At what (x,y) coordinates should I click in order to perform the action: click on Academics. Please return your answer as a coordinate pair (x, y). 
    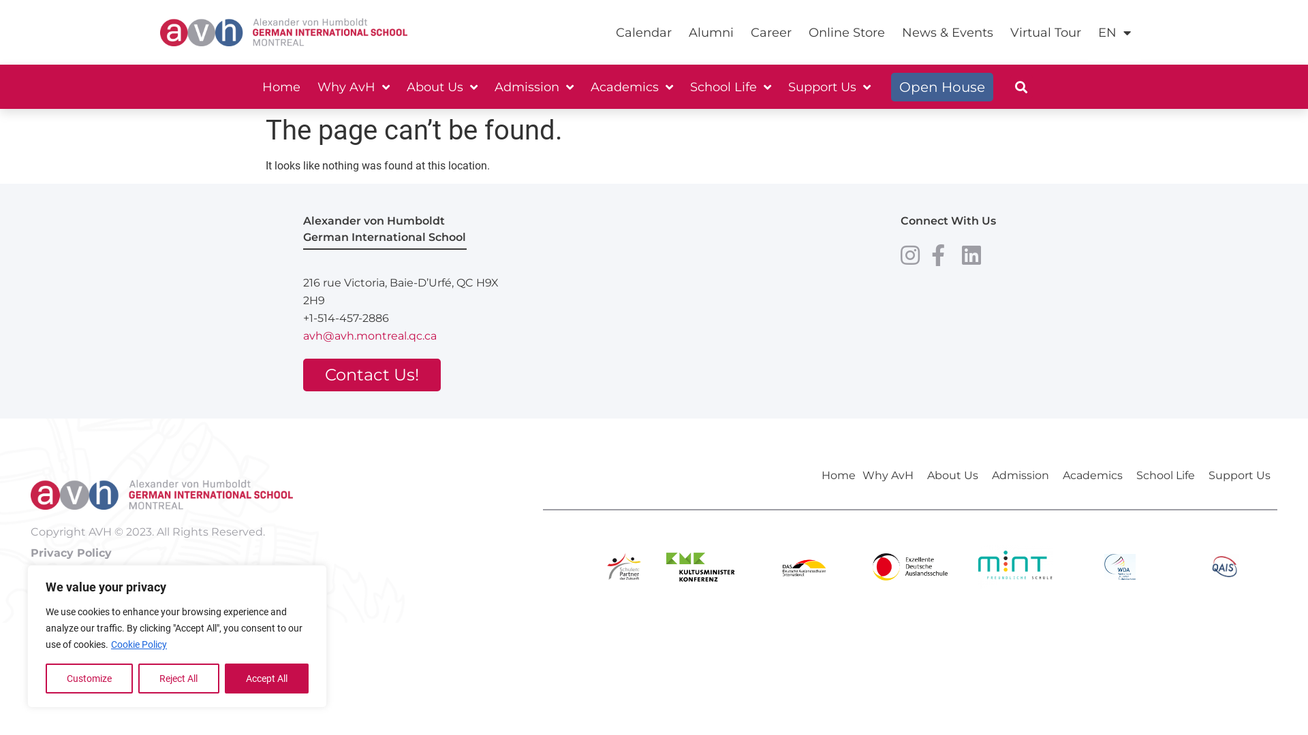
    Looking at the image, I should click on (1096, 476).